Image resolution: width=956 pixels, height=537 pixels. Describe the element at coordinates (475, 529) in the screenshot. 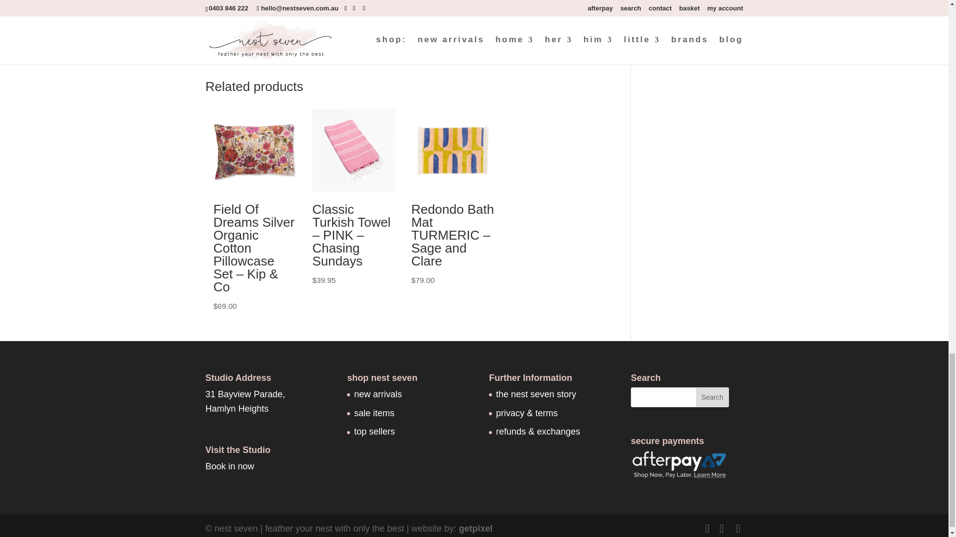

I see `Website Design Ballarat` at that location.